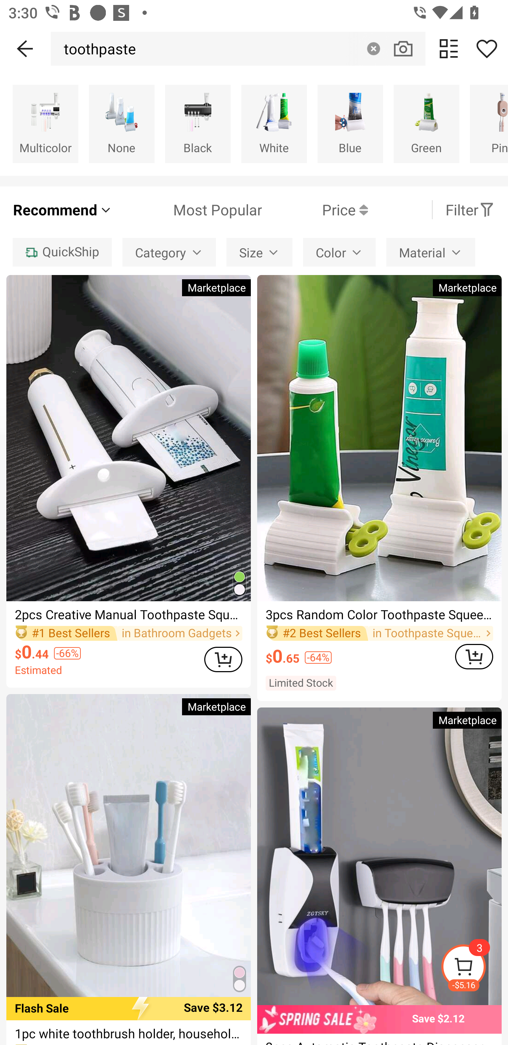 Image resolution: width=508 pixels, height=1045 pixels. What do you see at coordinates (223, 659) in the screenshot?
I see `ADD TO CART` at bounding box center [223, 659].